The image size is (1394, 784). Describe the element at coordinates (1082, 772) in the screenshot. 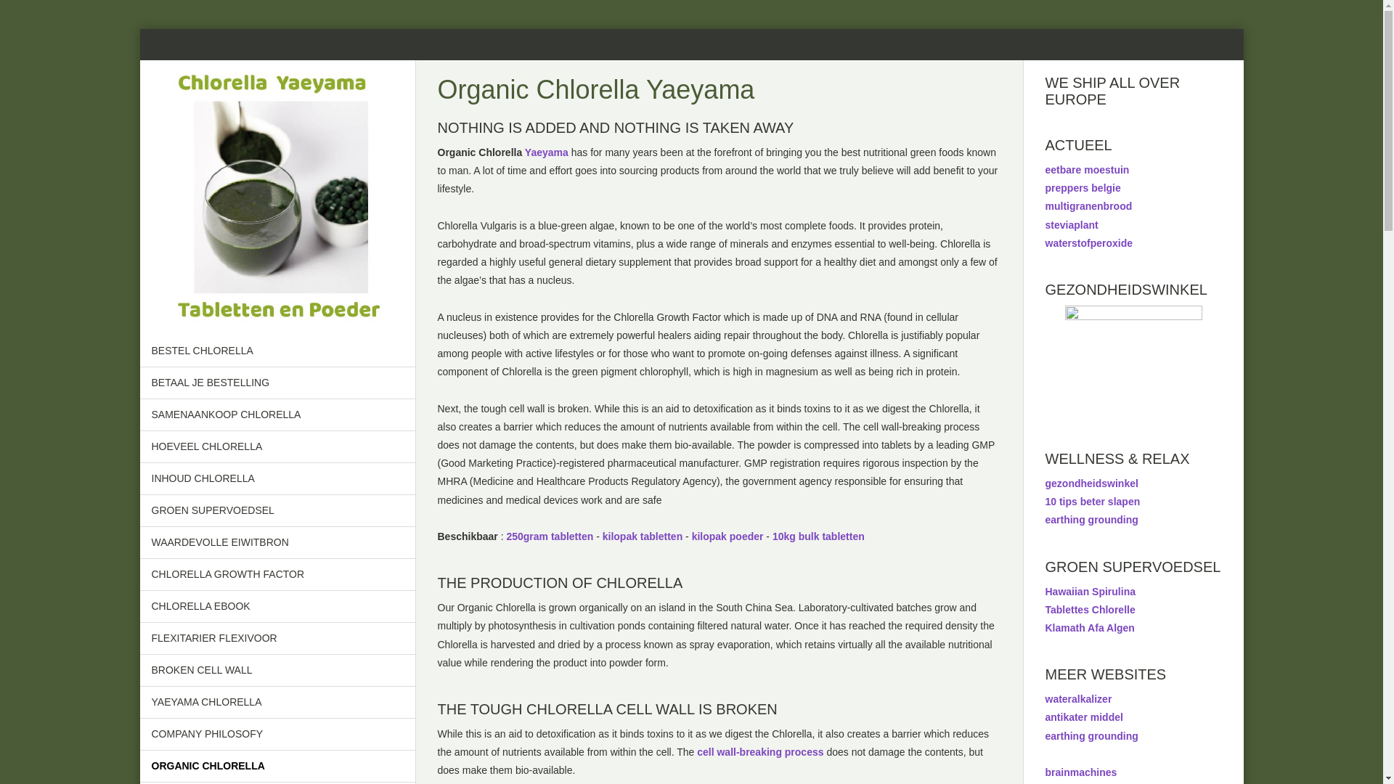

I see `brainmachines` at that location.